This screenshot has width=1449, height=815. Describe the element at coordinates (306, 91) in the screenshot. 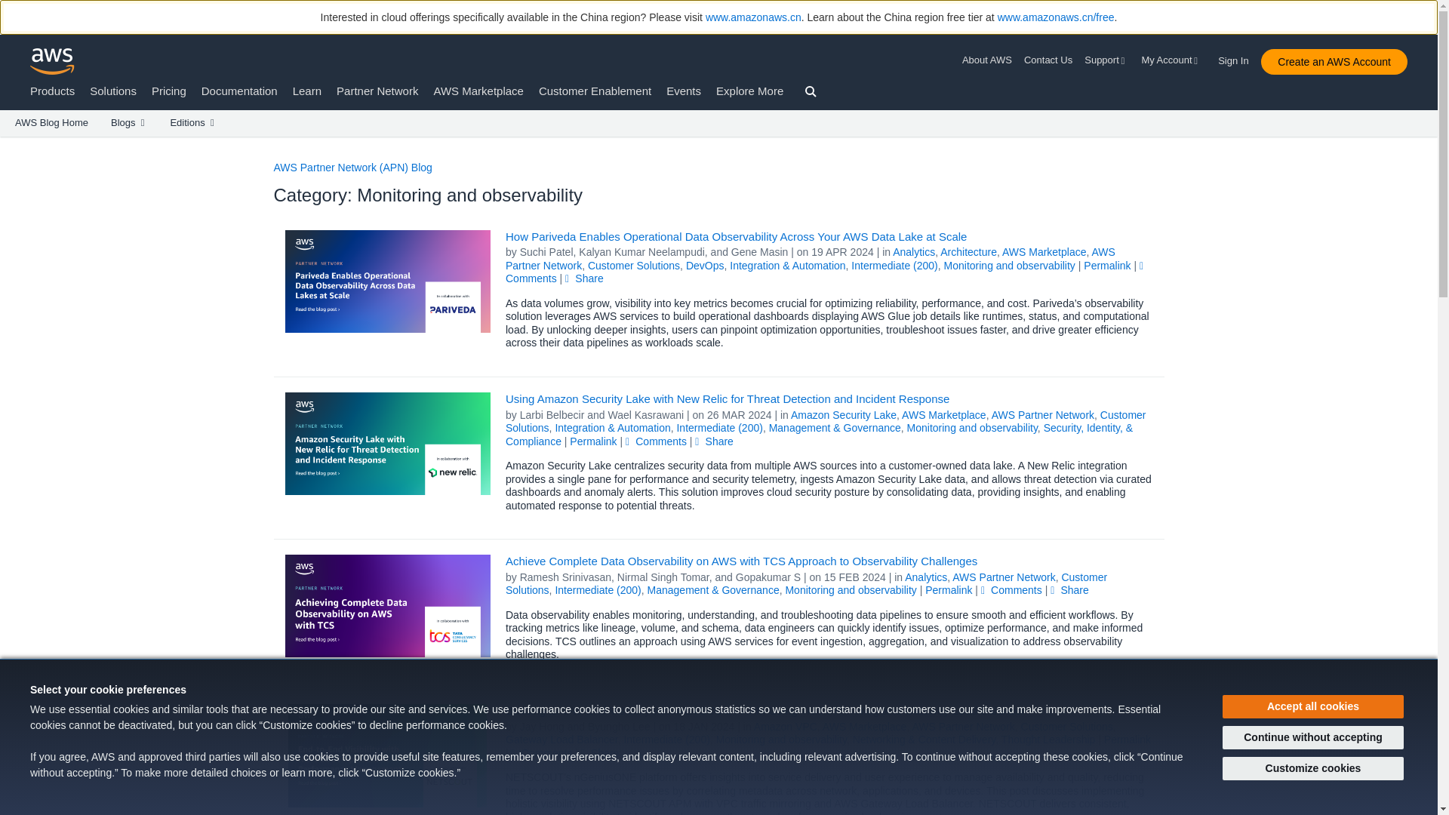

I see `Learn` at that location.